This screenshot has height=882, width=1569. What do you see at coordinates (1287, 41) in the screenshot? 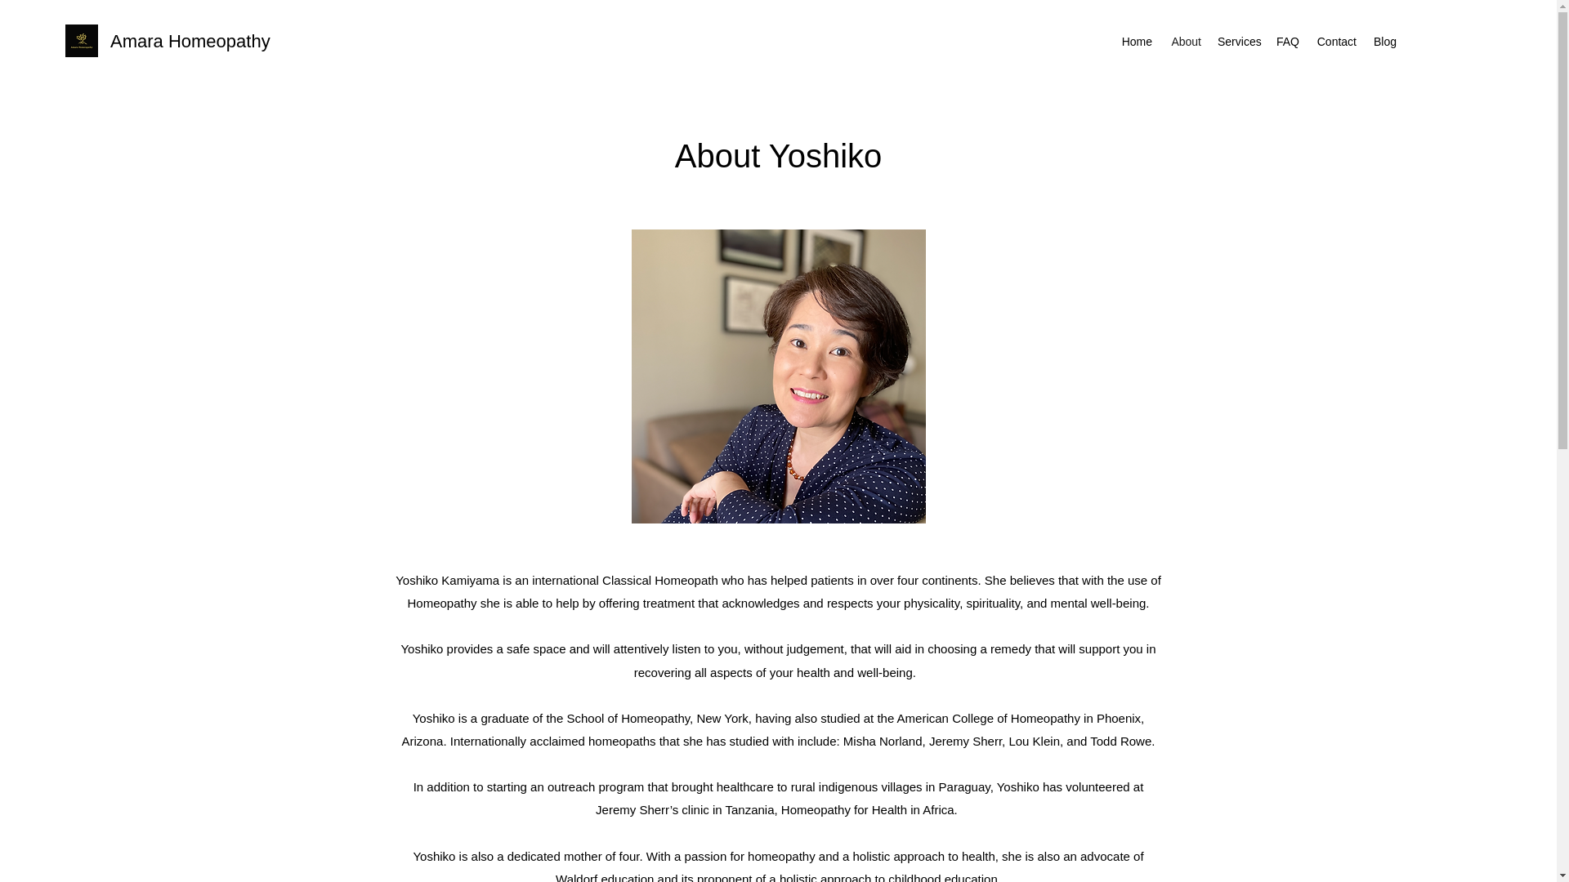
I see `FAQ` at bounding box center [1287, 41].